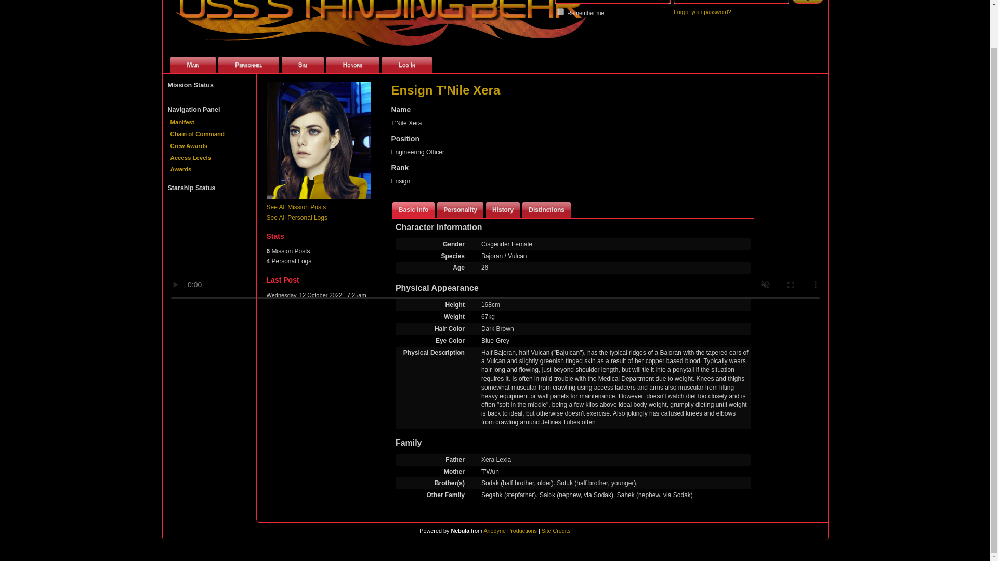  Describe the element at coordinates (546, 210) in the screenshot. I see `Distinctions` at that location.